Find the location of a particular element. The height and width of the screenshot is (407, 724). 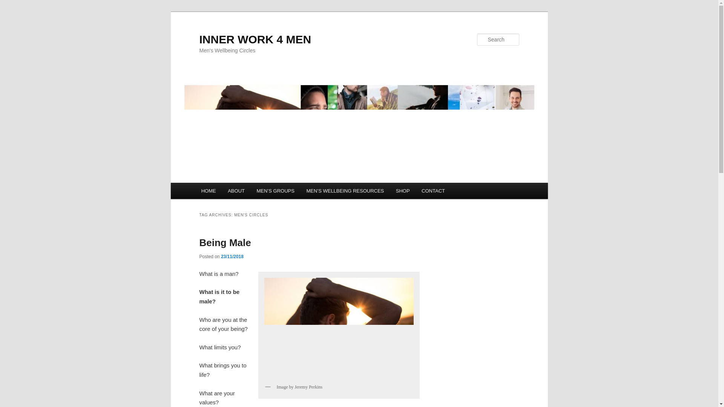

INNER WORK 4 MEN is located at coordinates (255, 39).